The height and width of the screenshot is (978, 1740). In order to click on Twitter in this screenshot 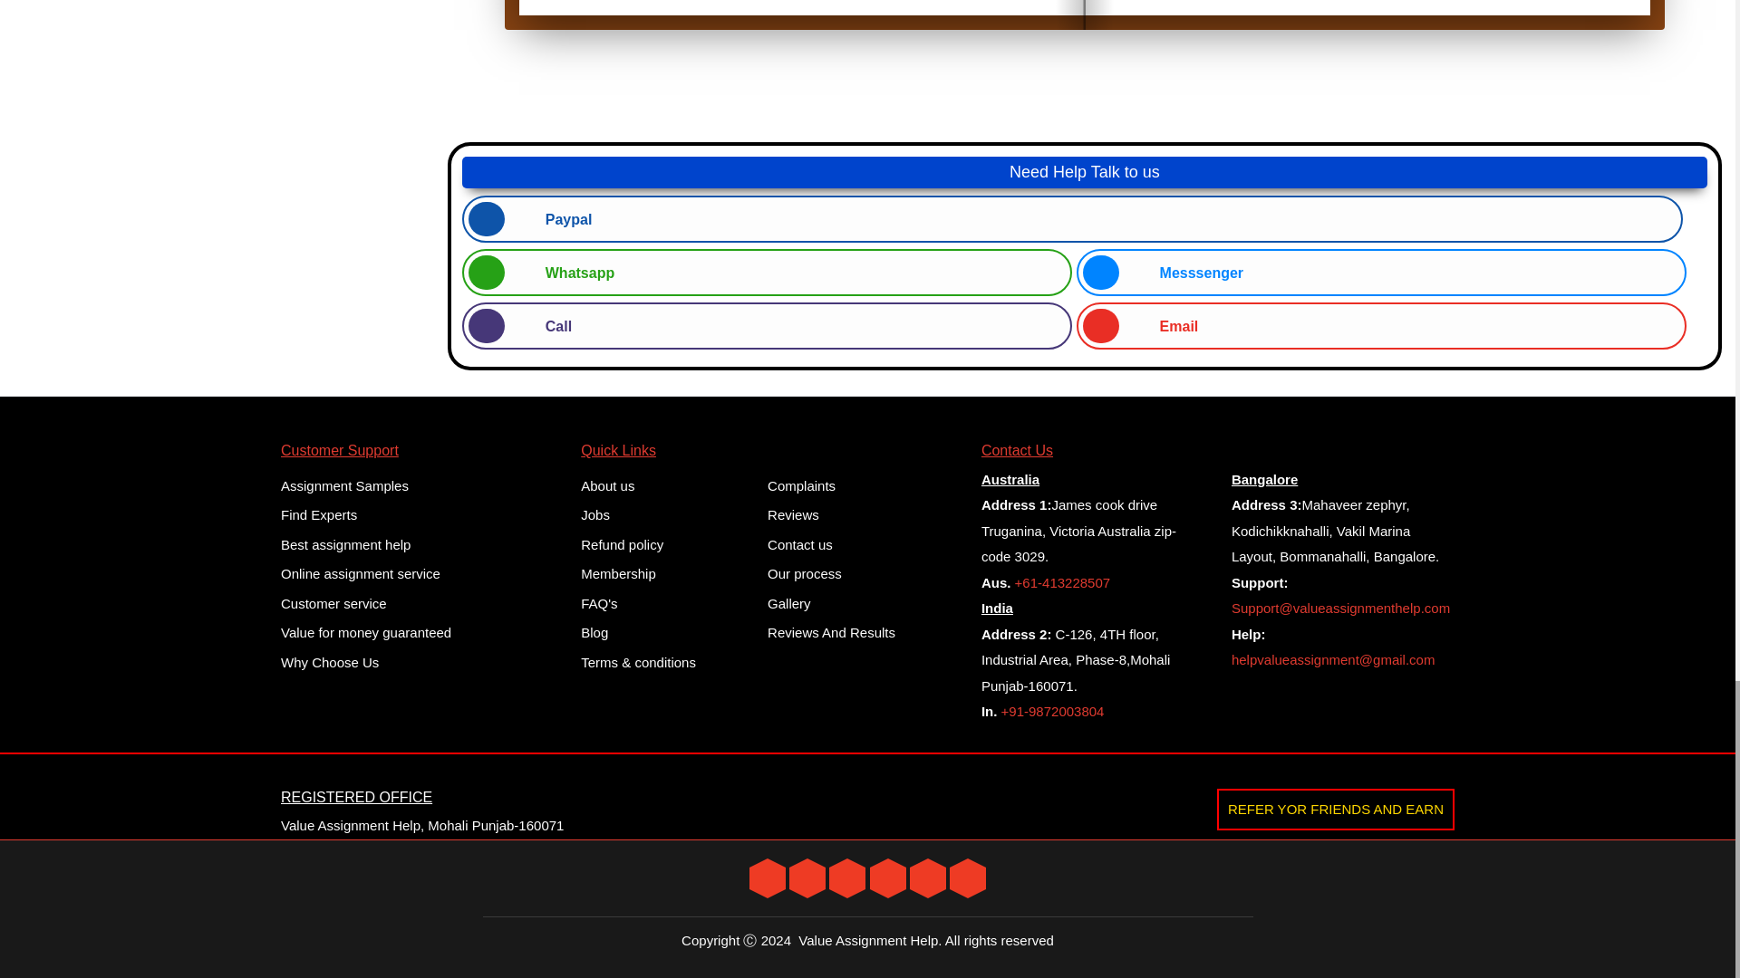, I will do `click(768, 877)`.